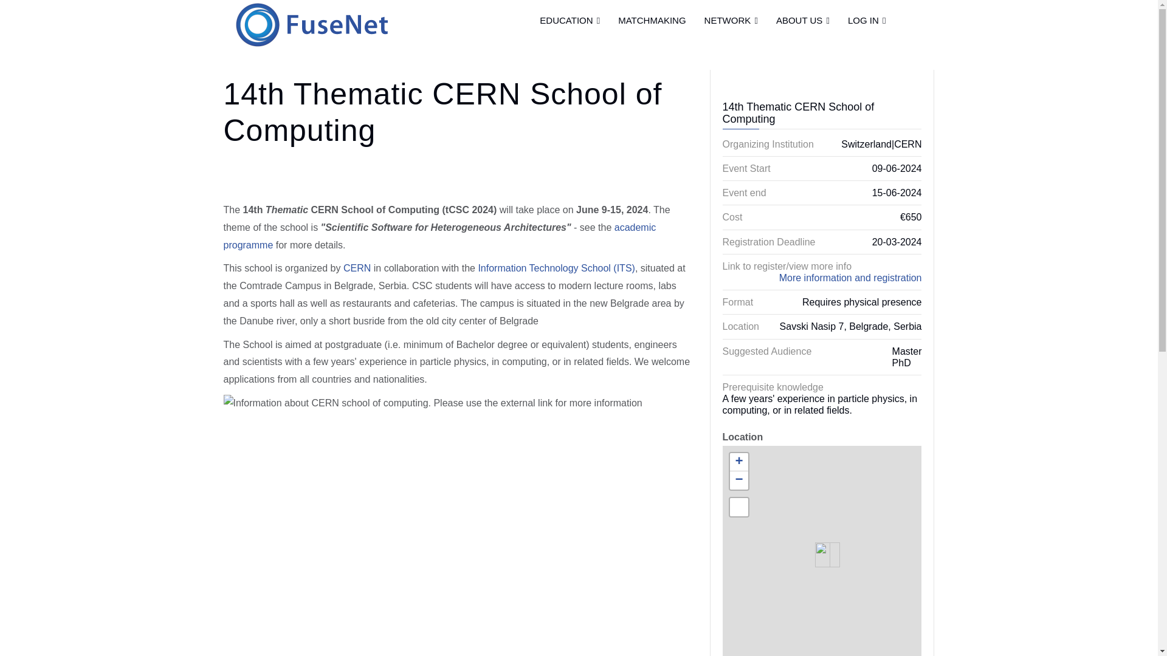 This screenshot has width=1167, height=656. I want to click on MATCHMAKING, so click(652, 20).